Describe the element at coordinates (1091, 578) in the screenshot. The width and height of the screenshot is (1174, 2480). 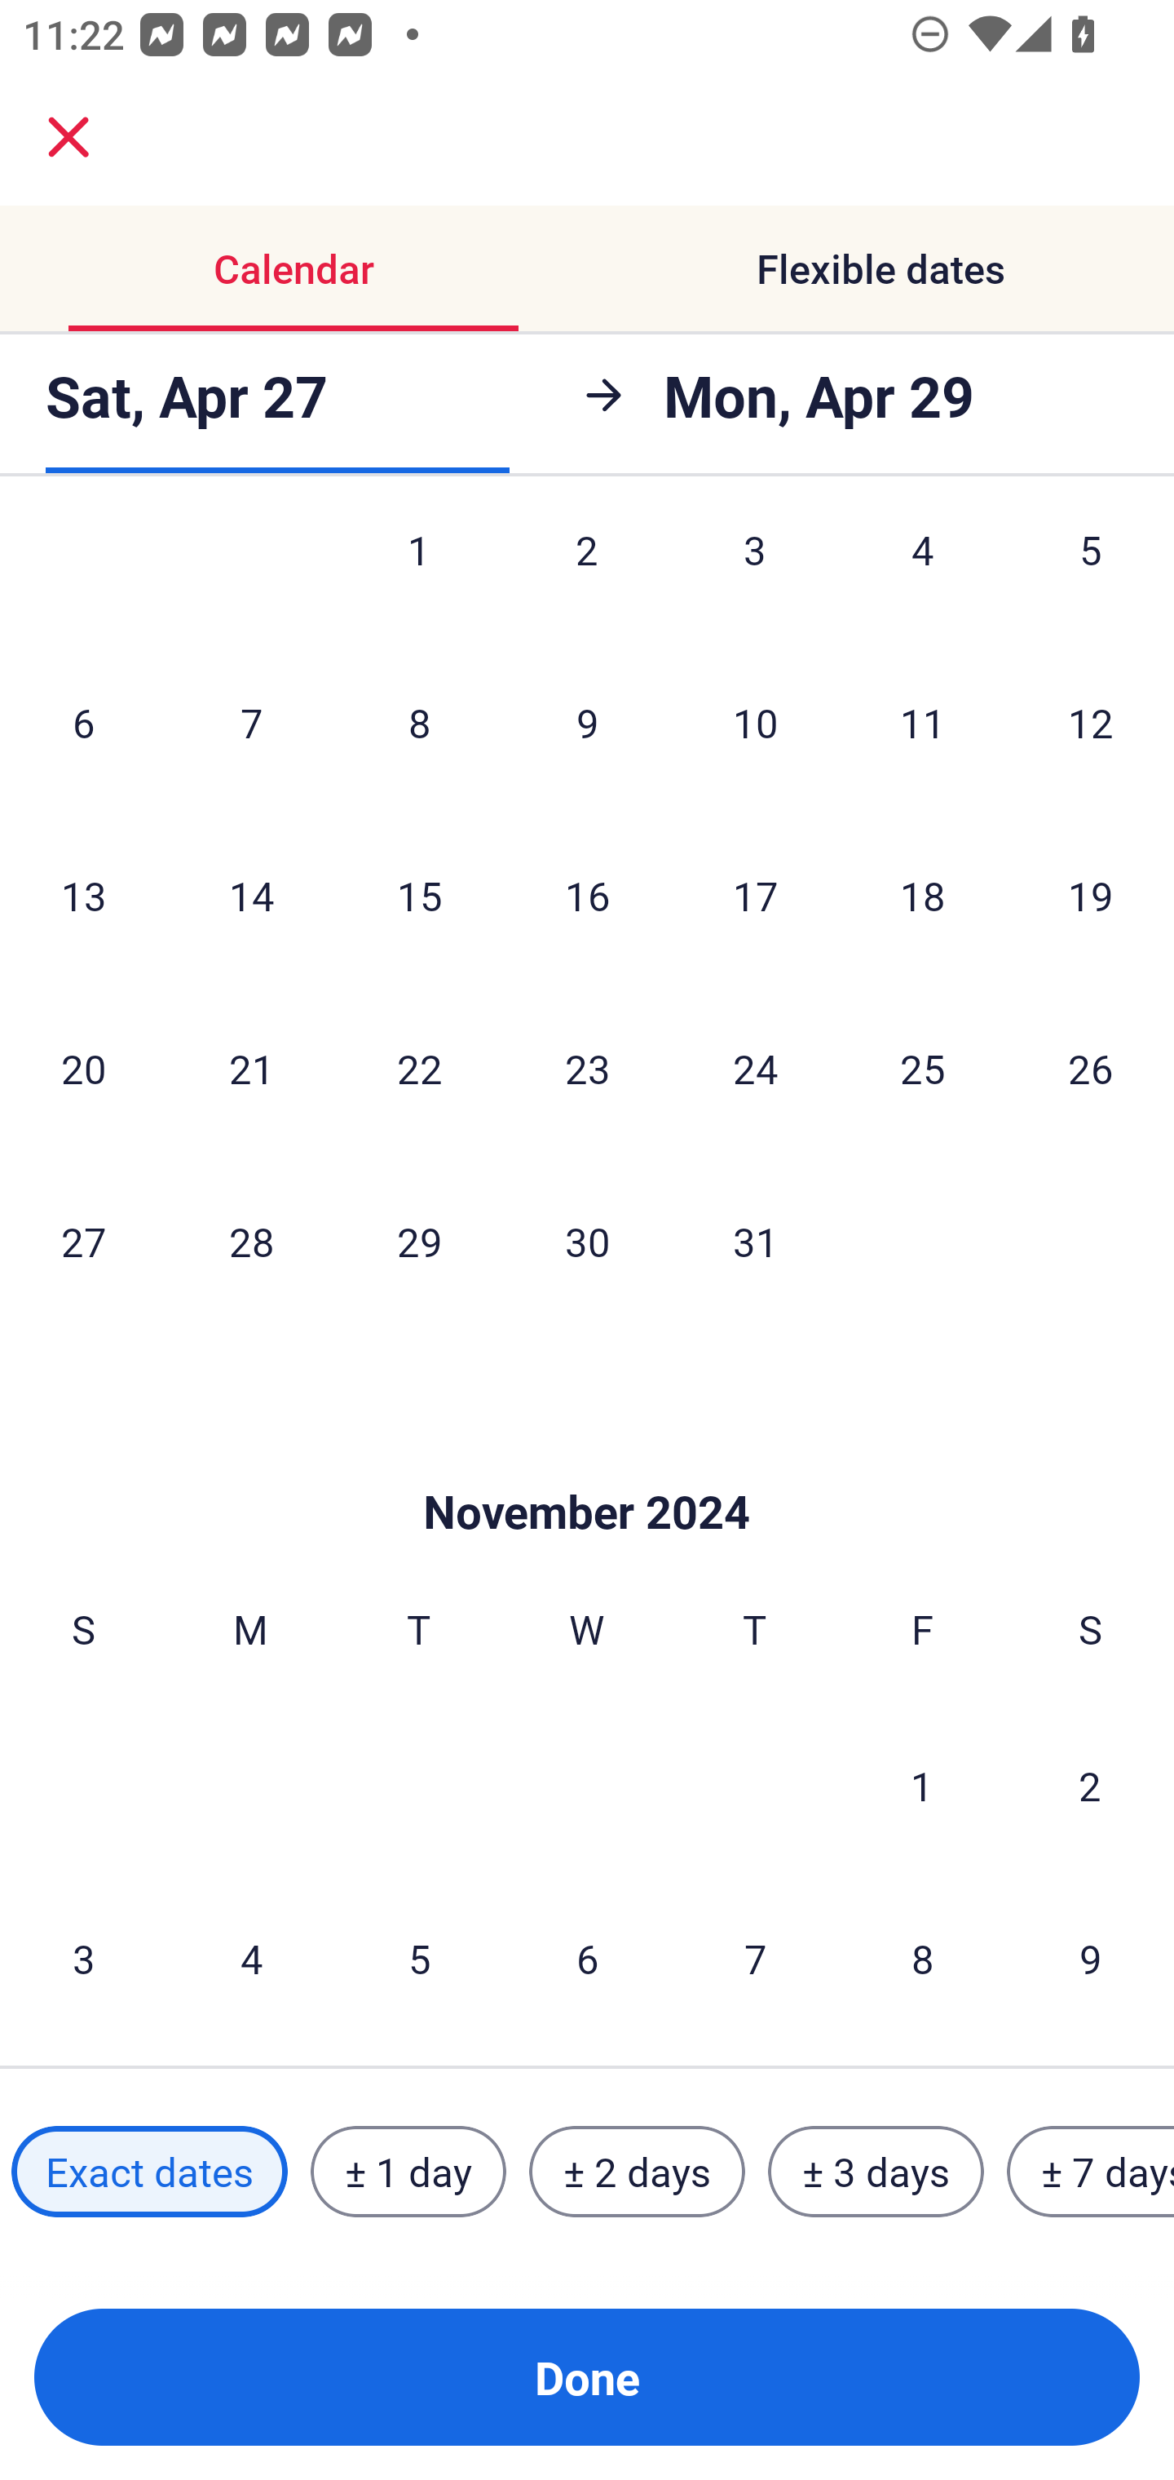
I see `5 Saturday, October 5, 2024` at that location.